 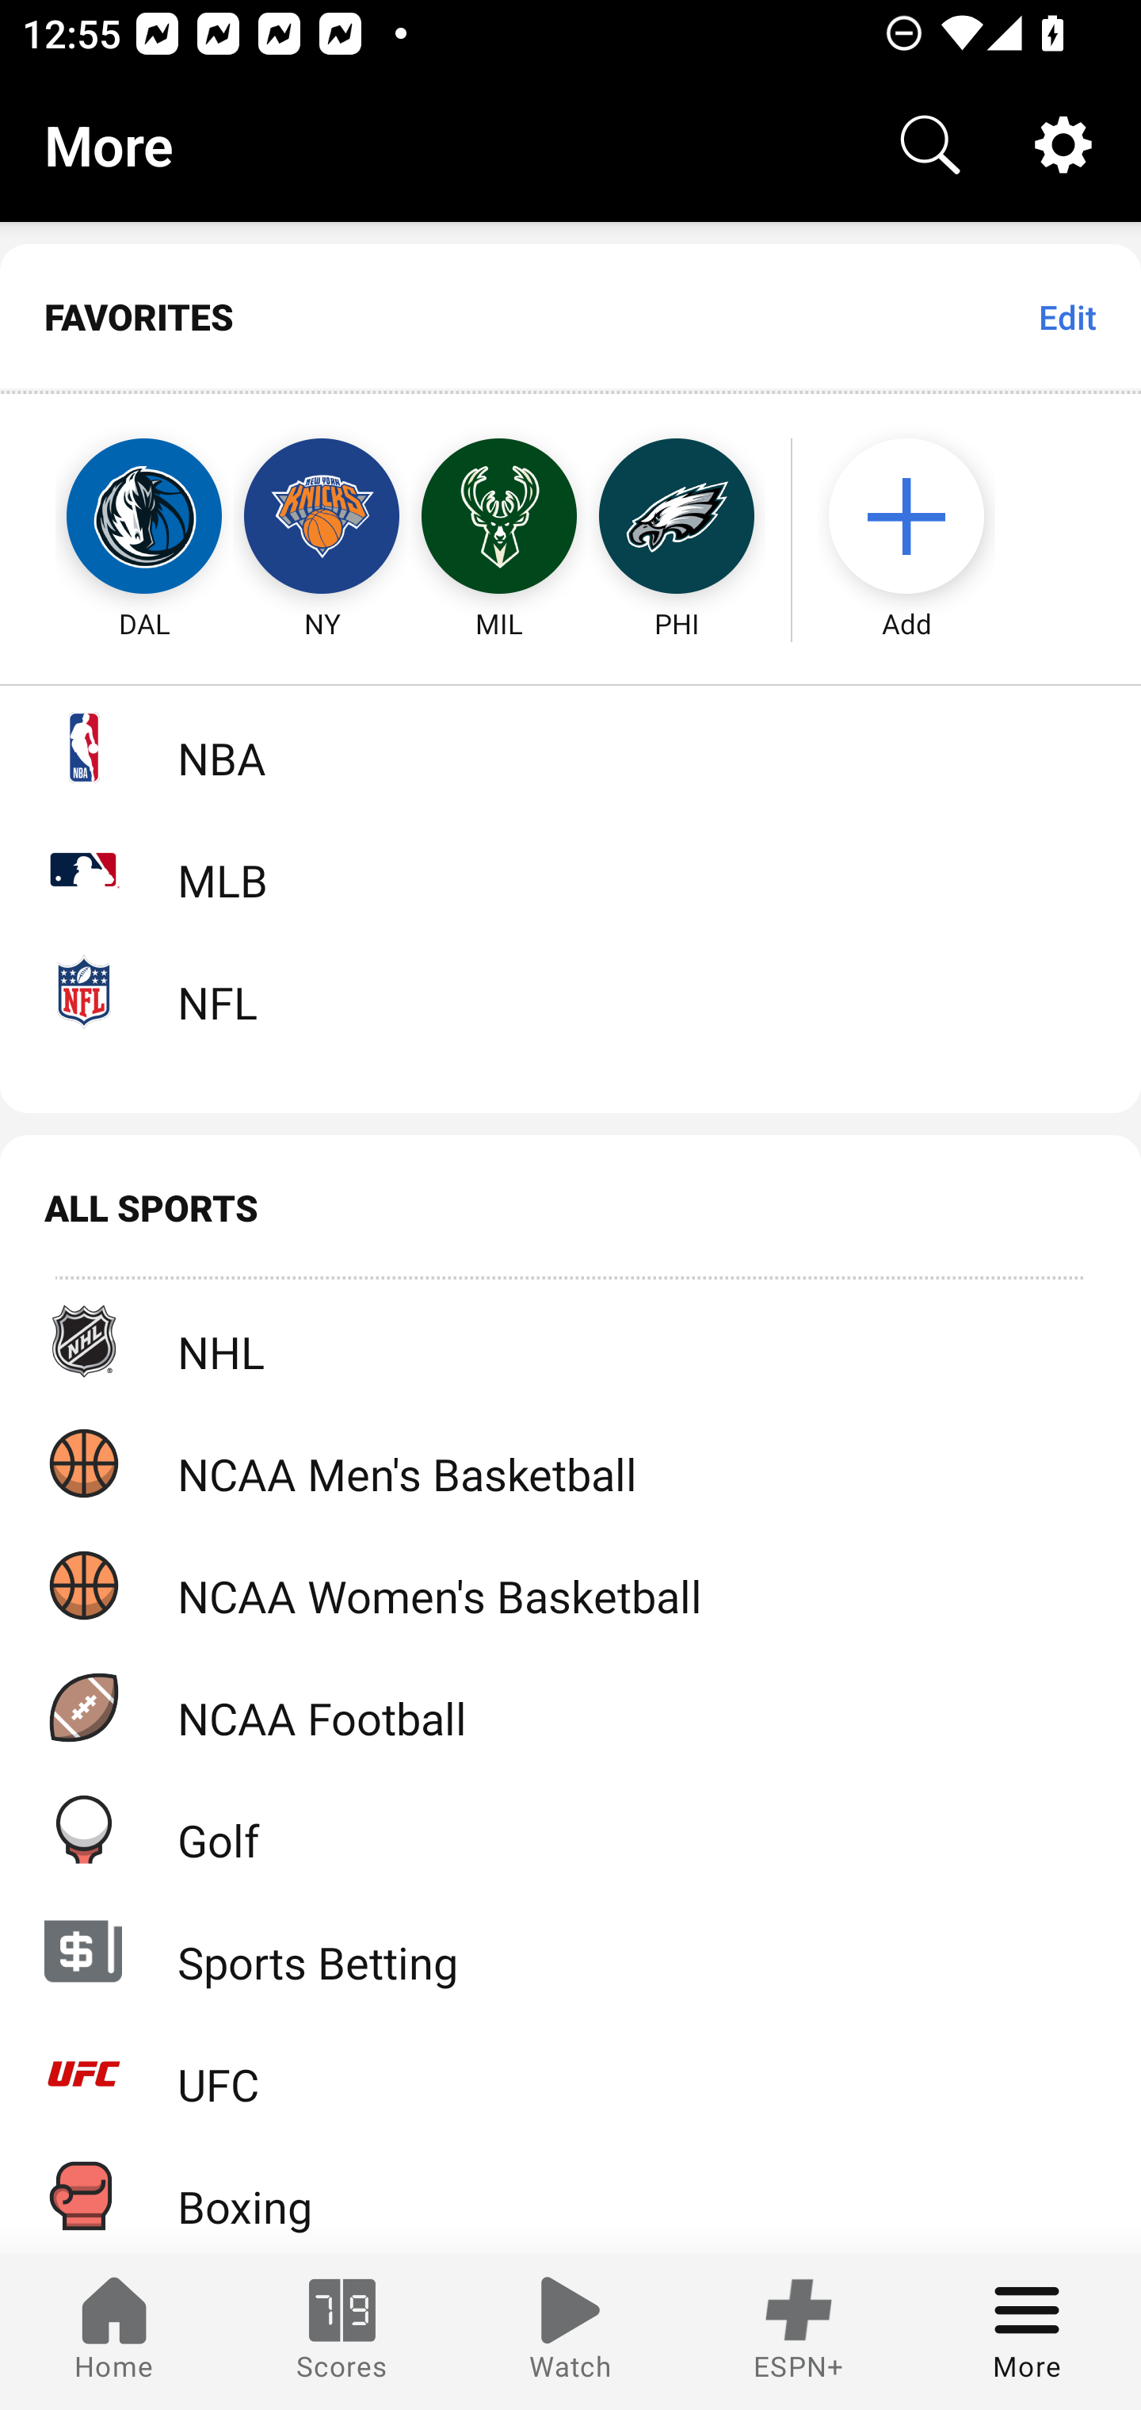 What do you see at coordinates (322, 517) in the screenshot?
I see `NY New York Knicks` at bounding box center [322, 517].